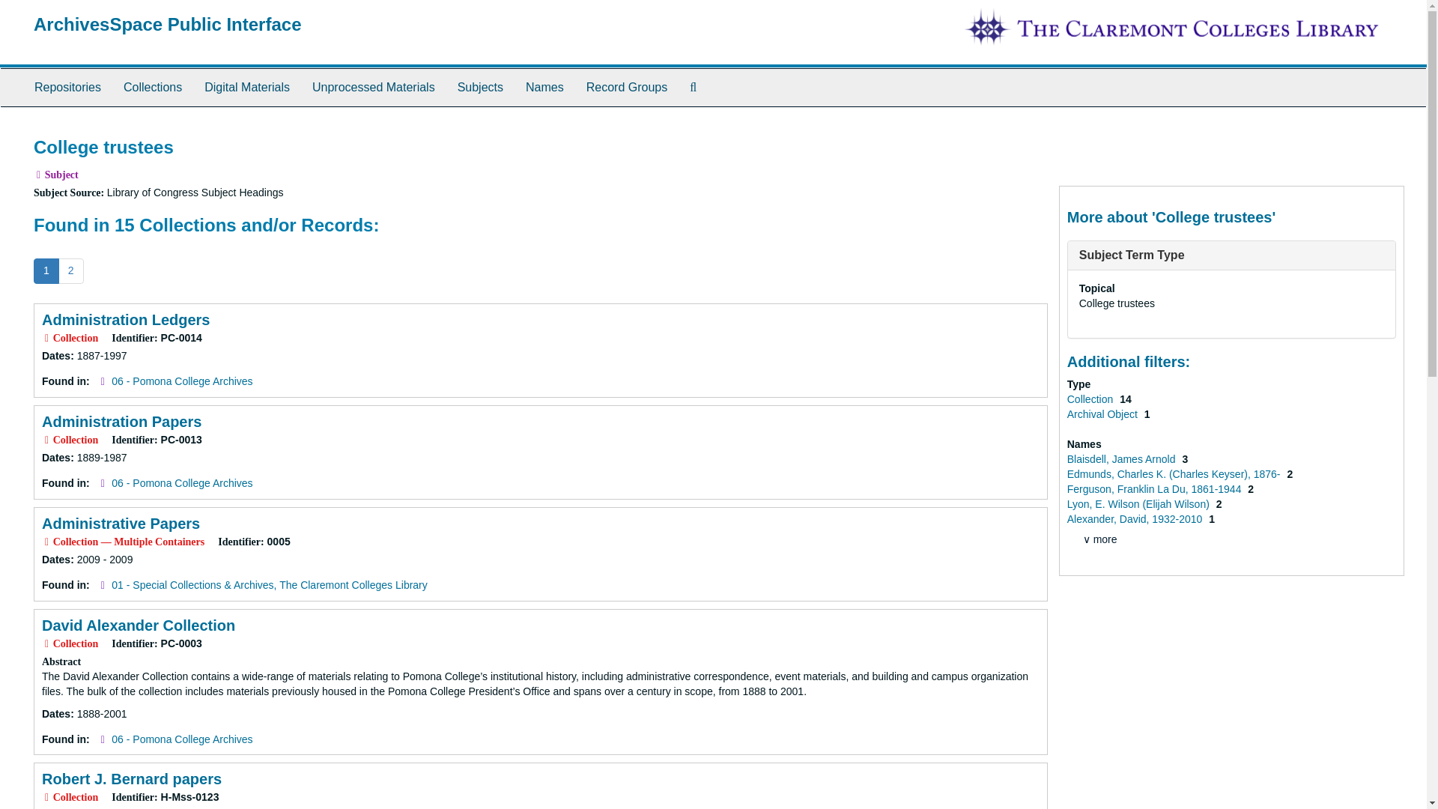 The height and width of the screenshot is (809, 1438). What do you see at coordinates (46, 271) in the screenshot?
I see `1` at bounding box center [46, 271].